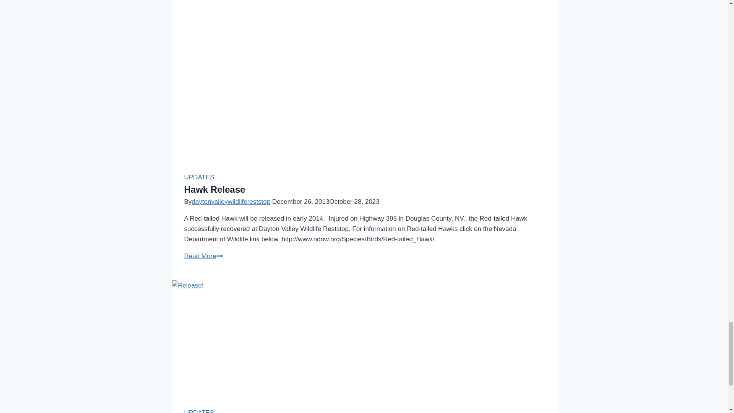  What do you see at coordinates (231, 202) in the screenshot?
I see `Hawk Release` at bounding box center [231, 202].